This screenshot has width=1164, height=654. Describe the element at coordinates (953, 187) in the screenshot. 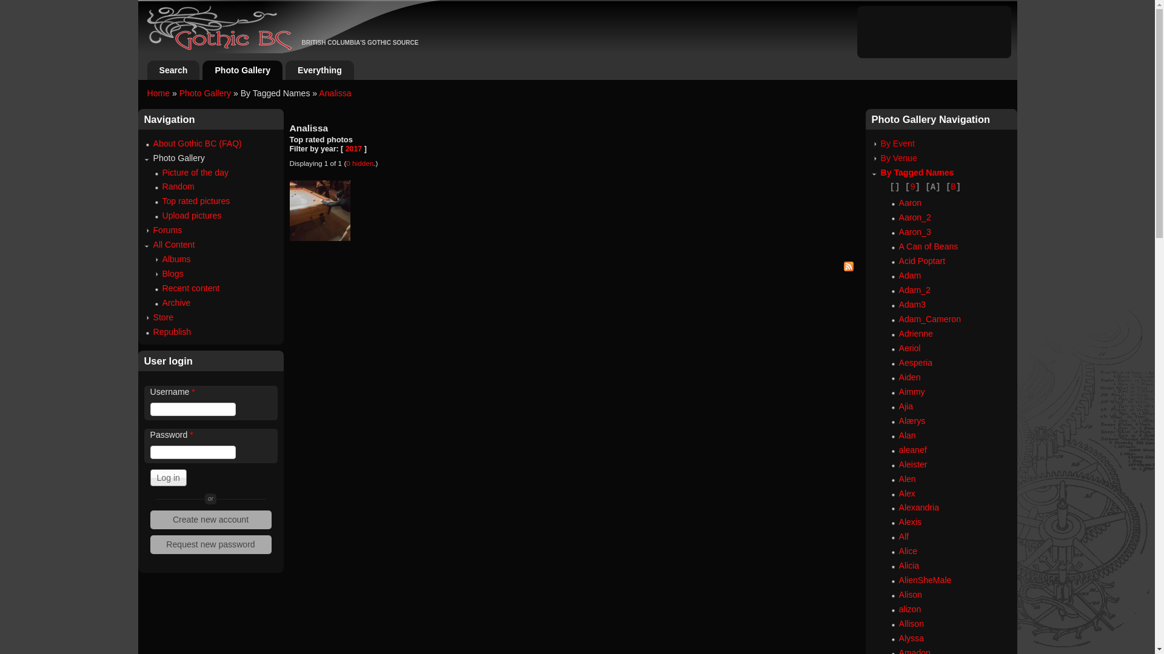

I see `B` at that location.